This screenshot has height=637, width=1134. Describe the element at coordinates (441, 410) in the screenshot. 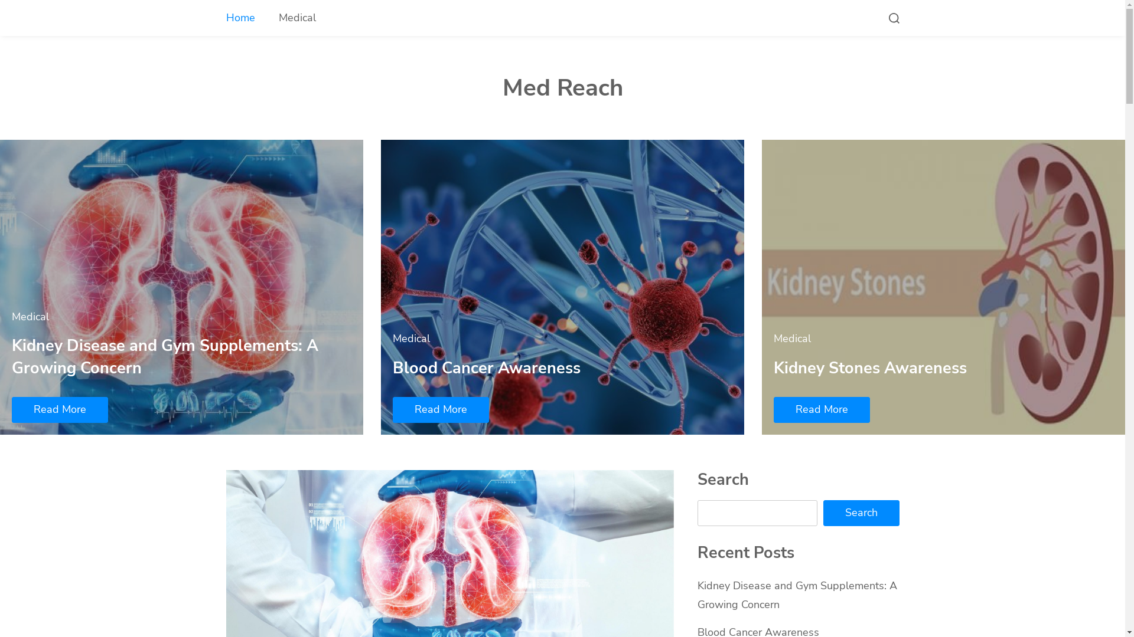

I see `Read More` at that location.